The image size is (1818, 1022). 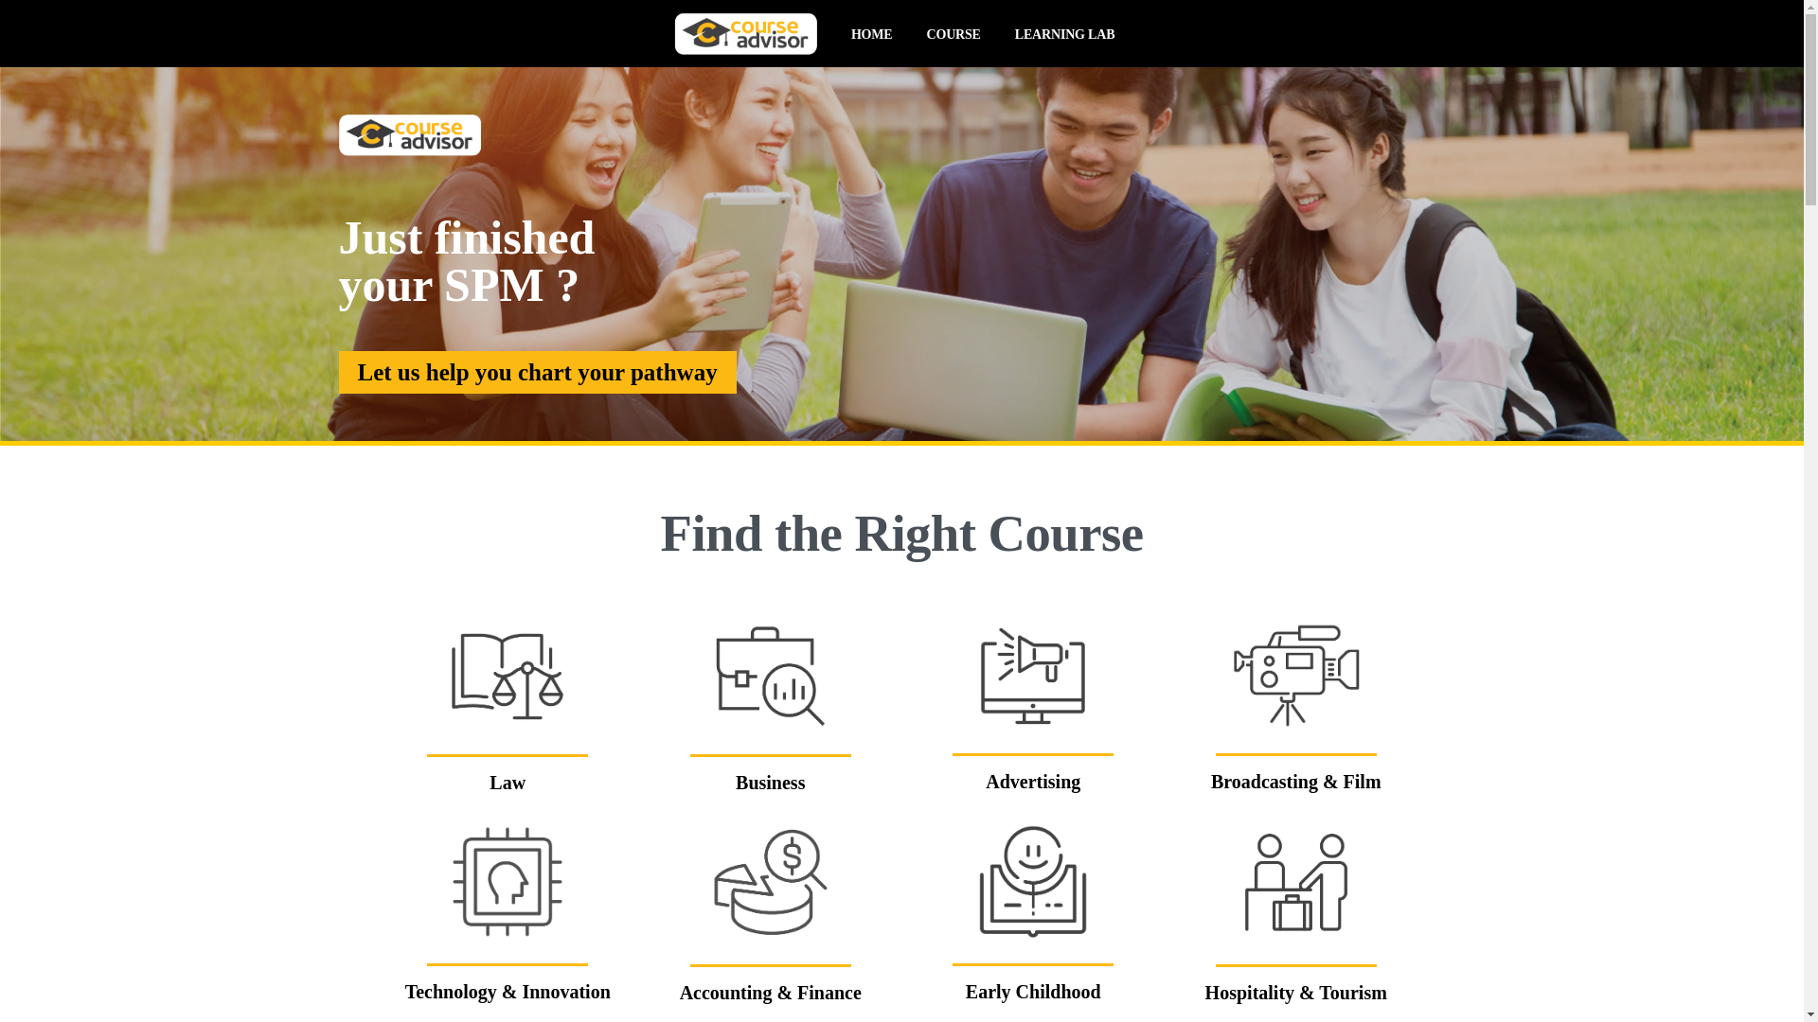 I want to click on HOME, so click(x=871, y=33).